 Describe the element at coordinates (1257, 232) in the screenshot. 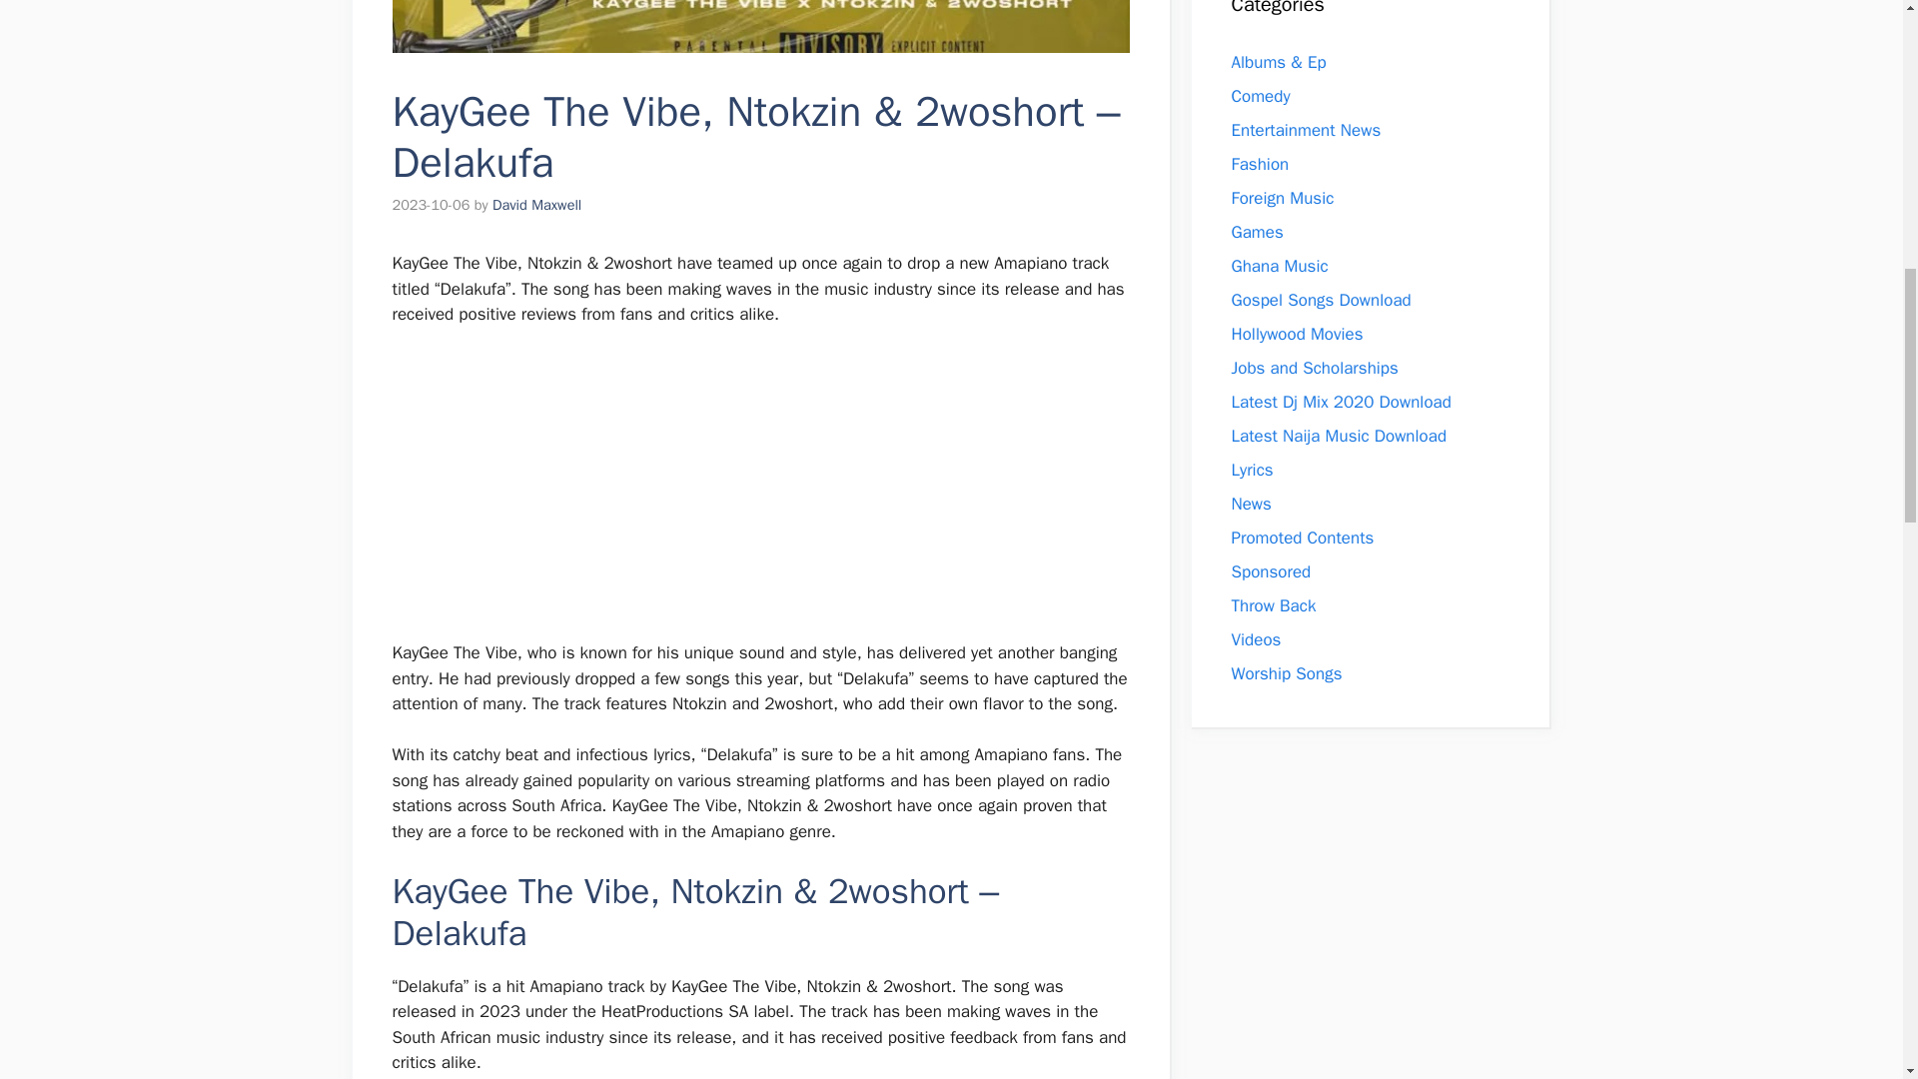

I see `Games` at that location.